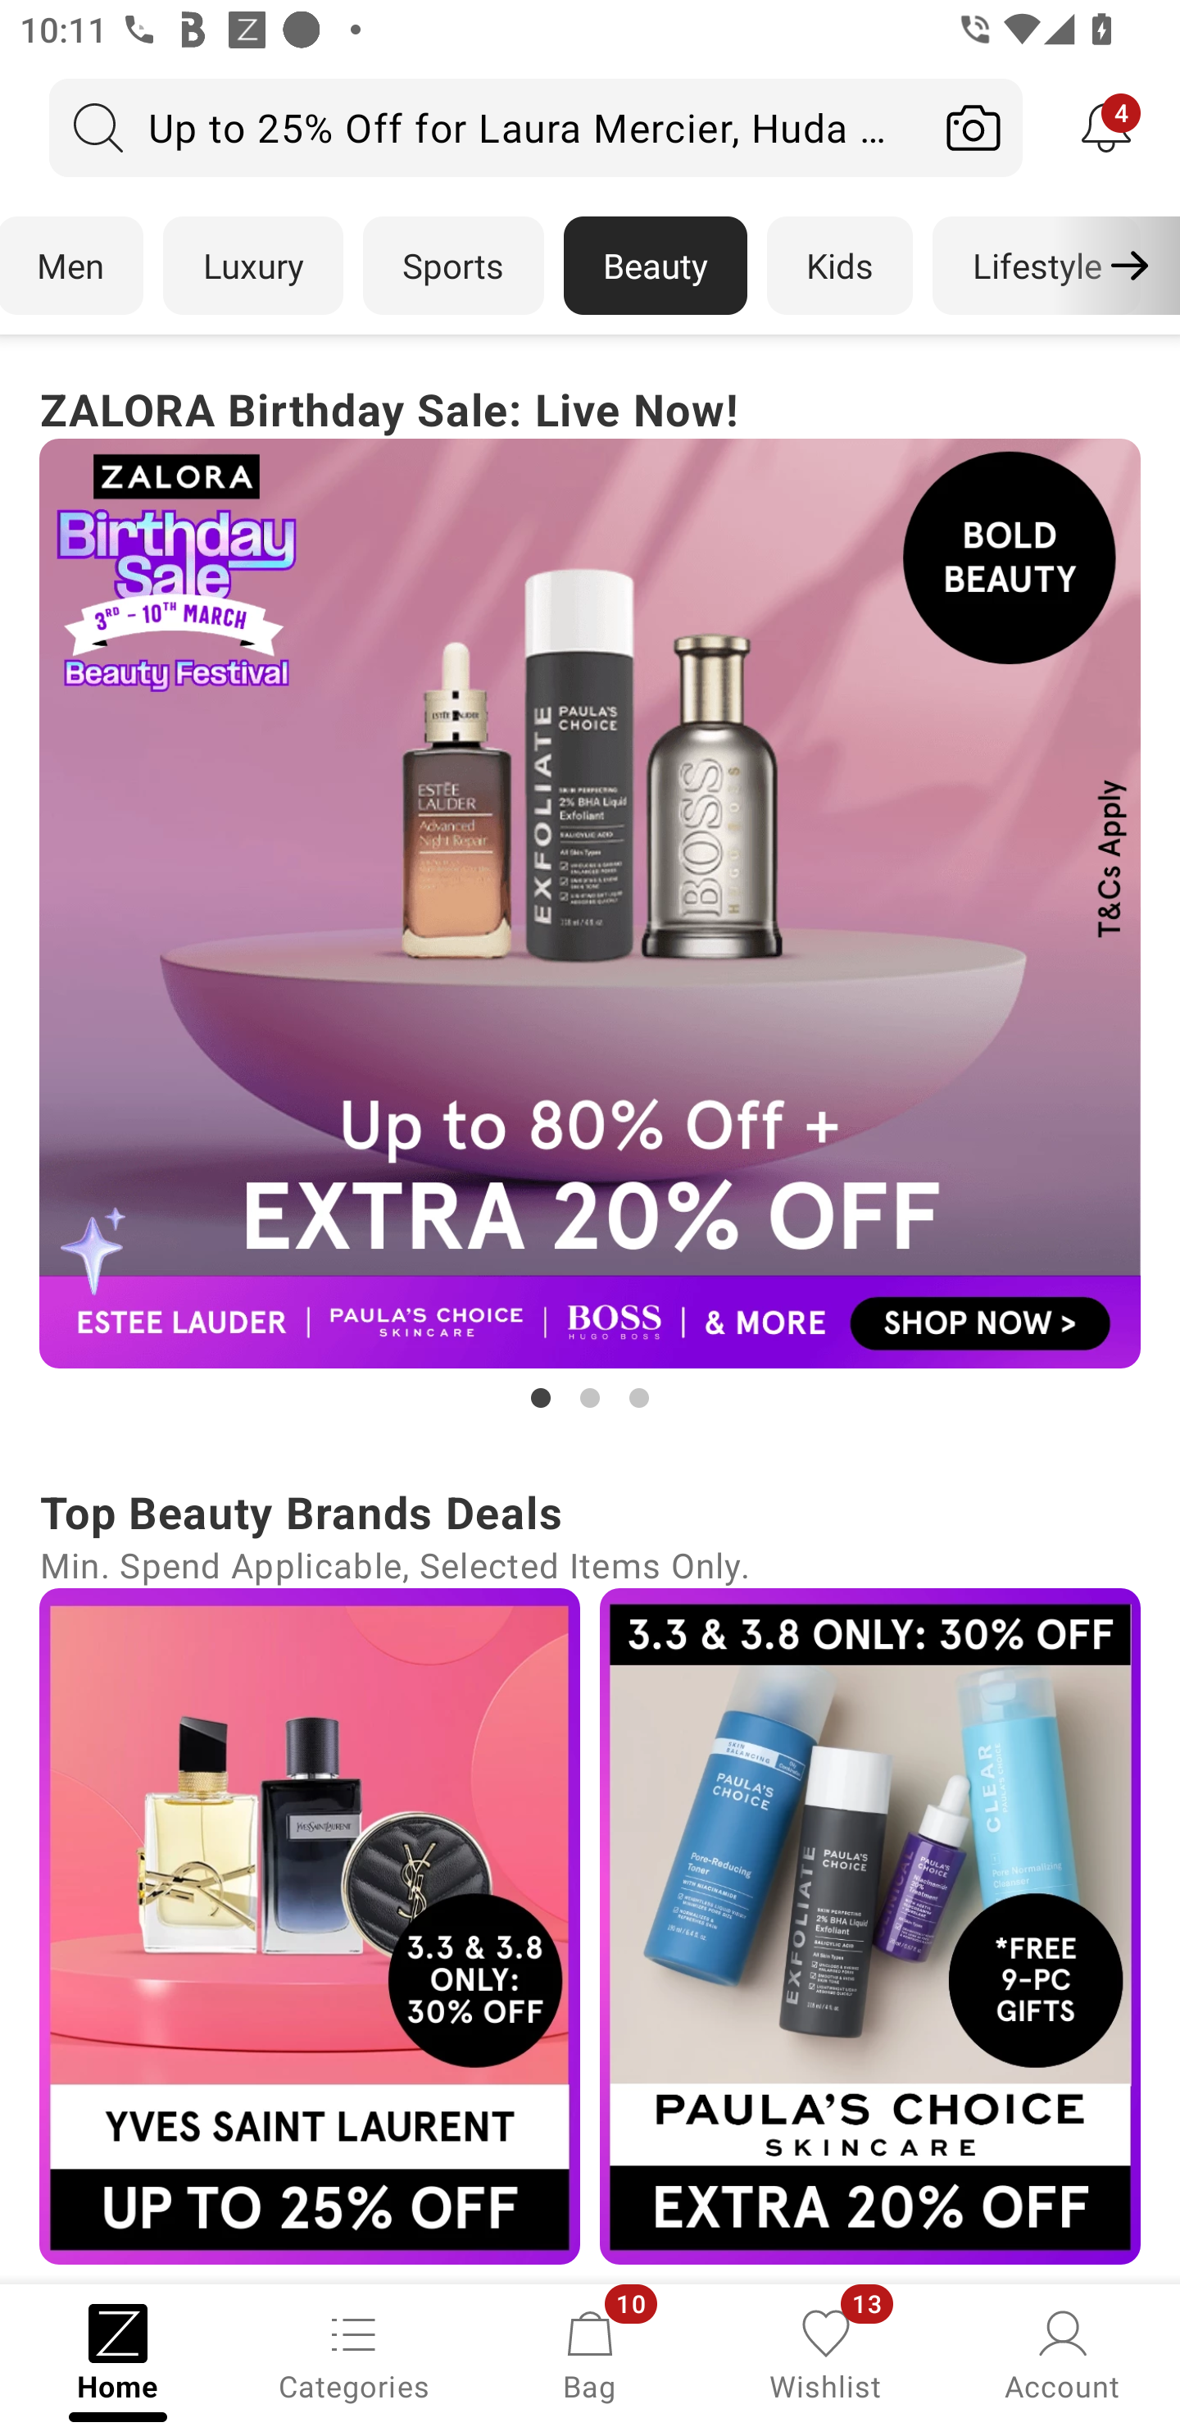  What do you see at coordinates (72, 266) in the screenshot?
I see `Men` at bounding box center [72, 266].